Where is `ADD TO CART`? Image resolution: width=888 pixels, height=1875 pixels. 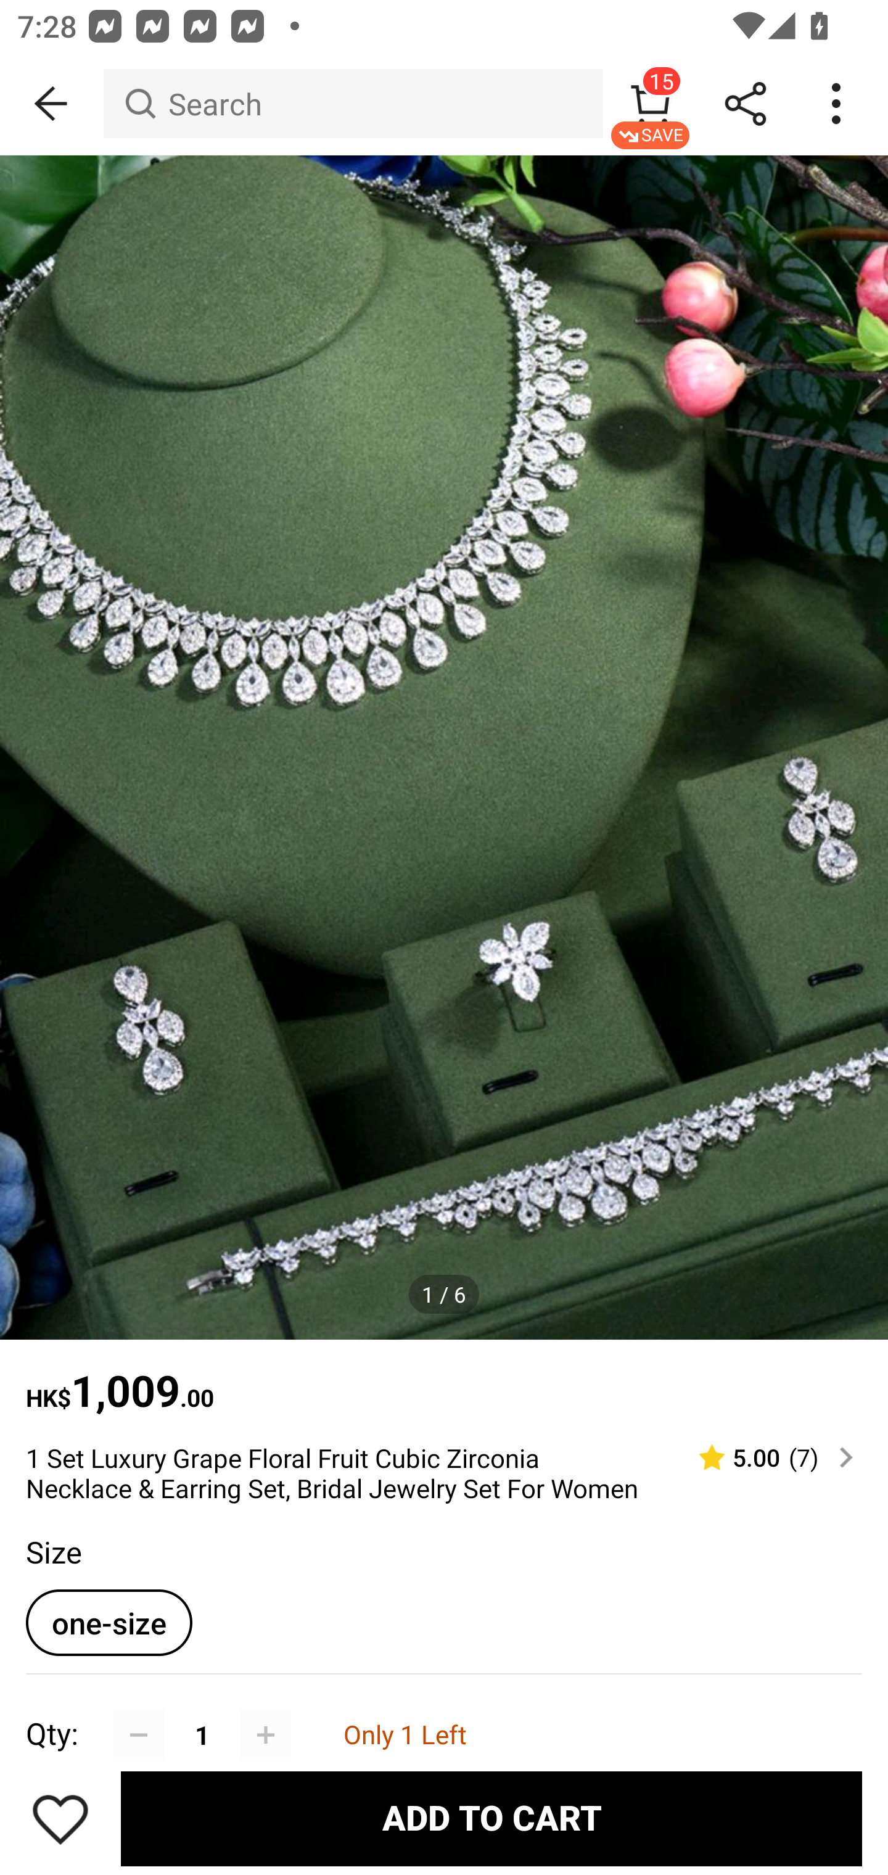
ADD TO CART is located at coordinates (491, 1818).